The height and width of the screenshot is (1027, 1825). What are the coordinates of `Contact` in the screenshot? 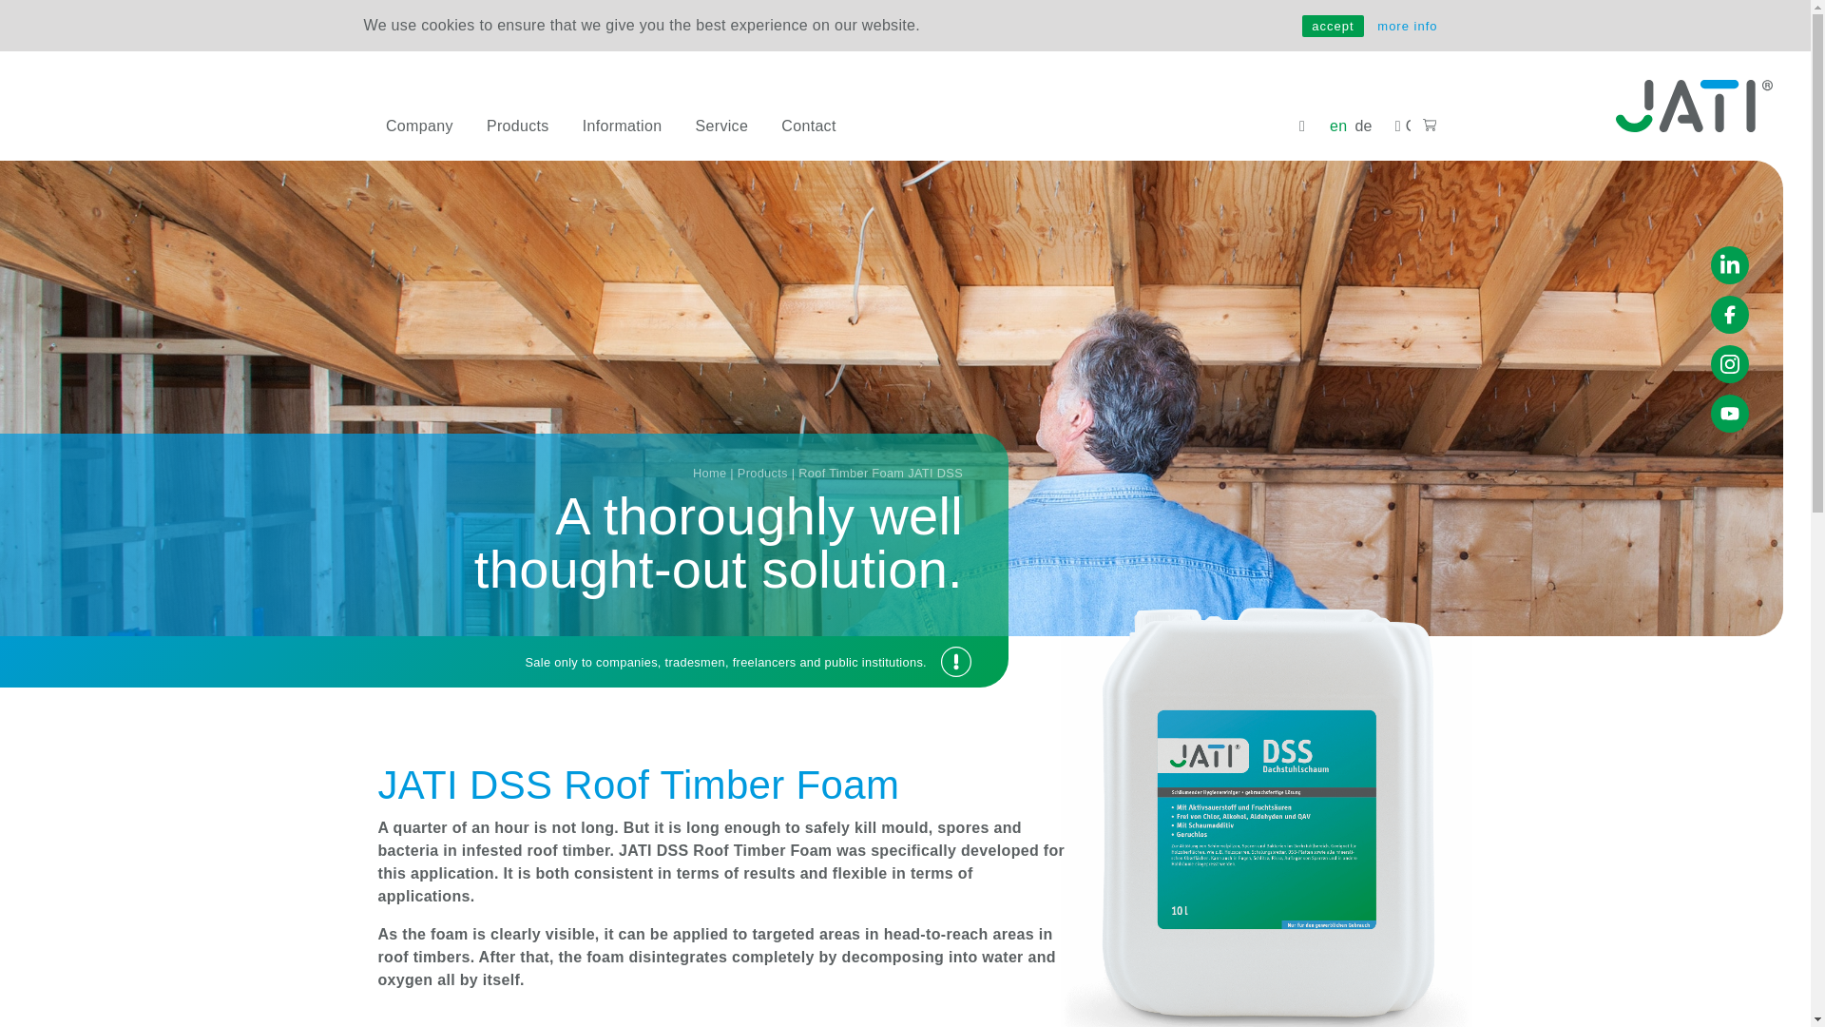 It's located at (1403, 126).